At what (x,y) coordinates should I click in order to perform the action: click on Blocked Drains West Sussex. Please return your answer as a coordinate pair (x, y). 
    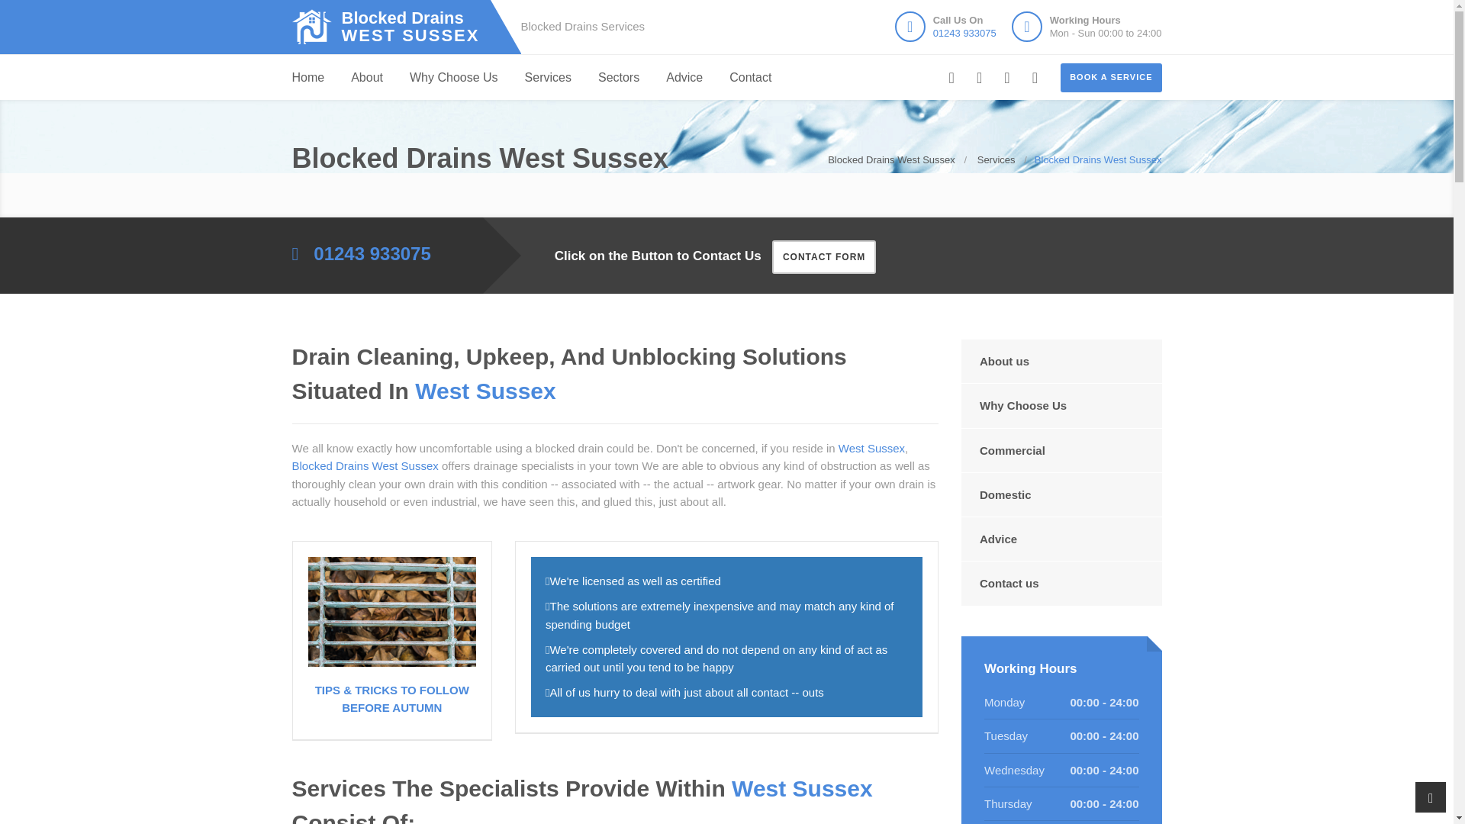
    Looking at the image, I should click on (398, 27).